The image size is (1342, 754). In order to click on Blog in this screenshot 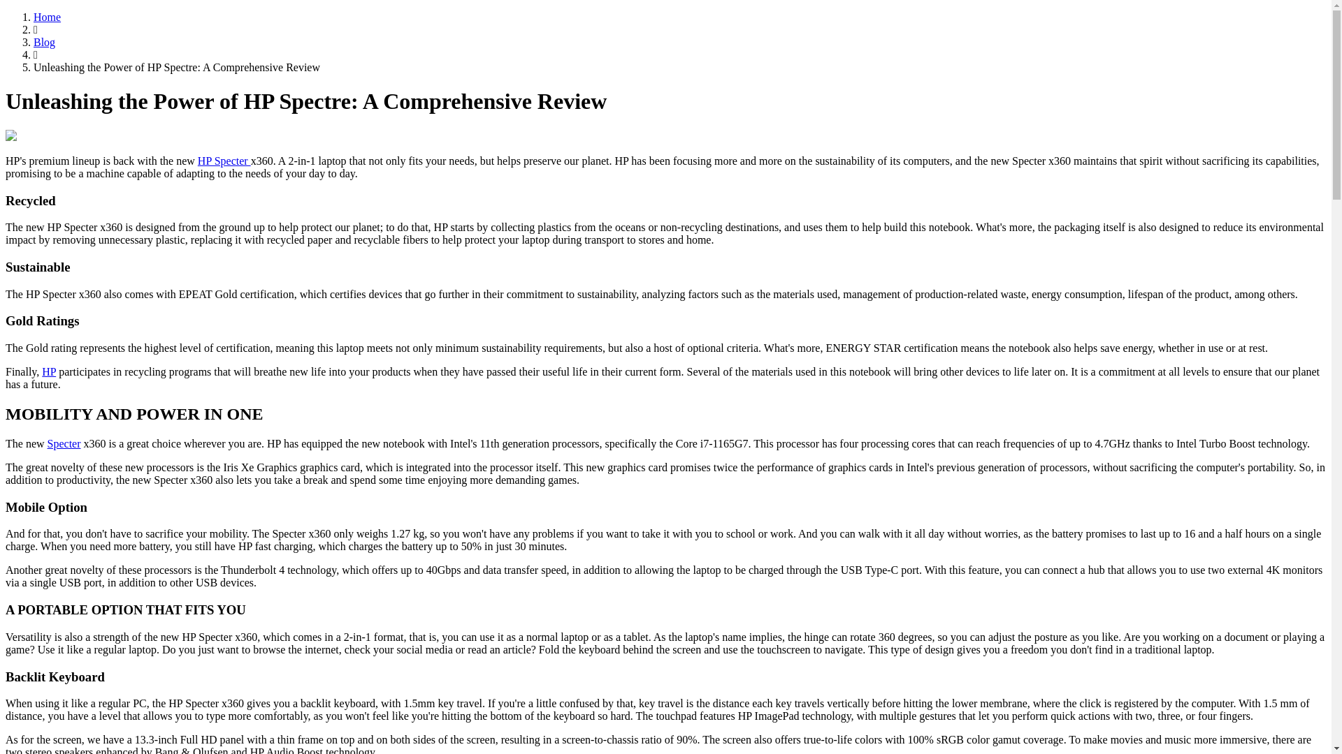, I will do `click(44, 42)`.